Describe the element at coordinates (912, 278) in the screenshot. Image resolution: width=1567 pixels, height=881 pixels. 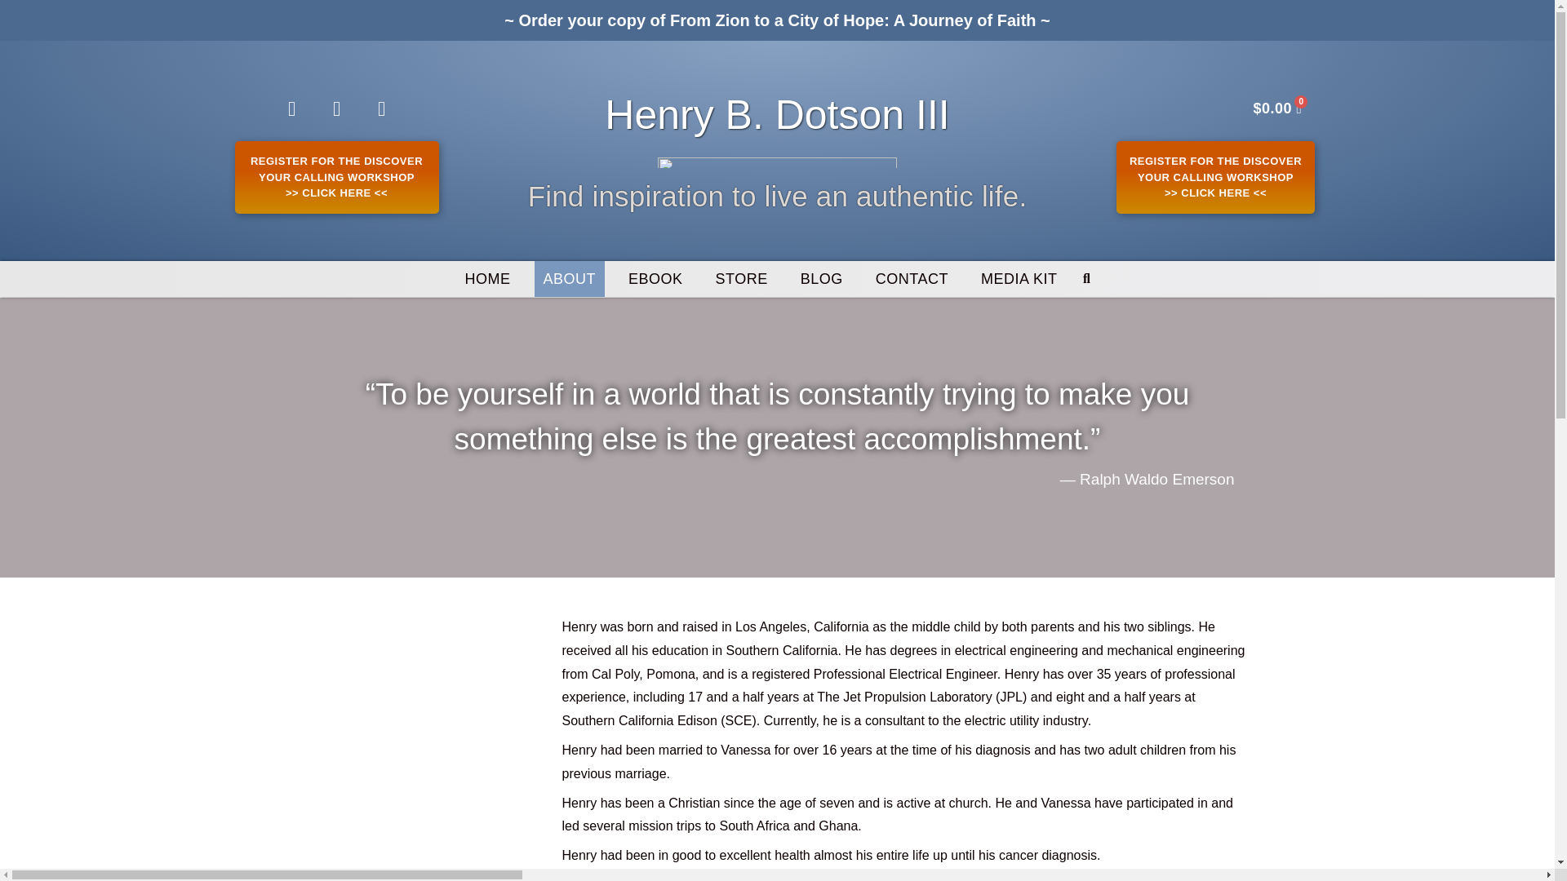
I see `CONTACT` at that location.